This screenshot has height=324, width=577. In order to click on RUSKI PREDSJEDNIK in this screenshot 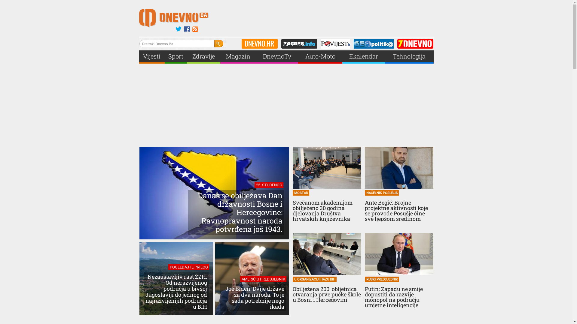, I will do `click(382, 279)`.